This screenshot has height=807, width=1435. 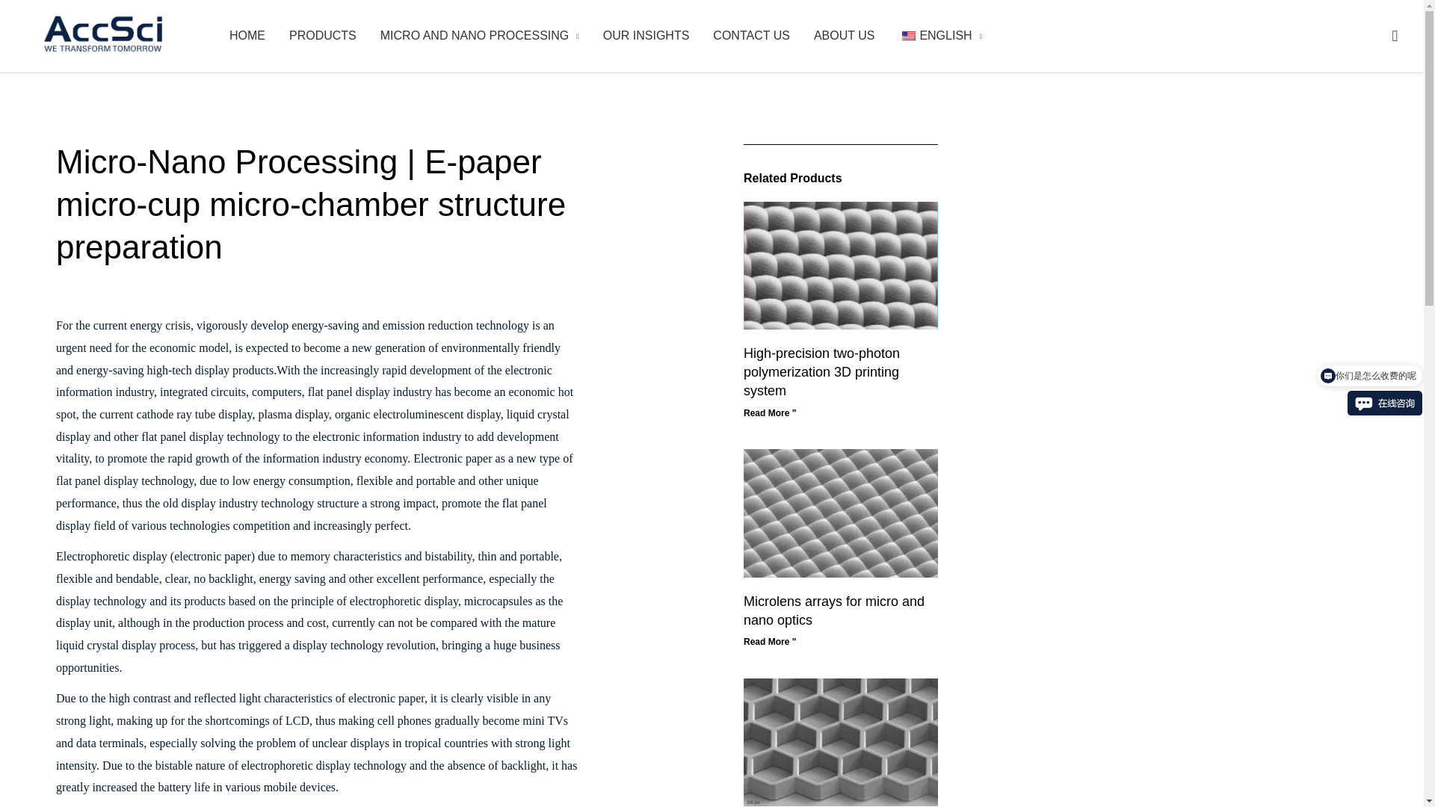 What do you see at coordinates (646, 36) in the screenshot?
I see `OUR INSIGHTS` at bounding box center [646, 36].